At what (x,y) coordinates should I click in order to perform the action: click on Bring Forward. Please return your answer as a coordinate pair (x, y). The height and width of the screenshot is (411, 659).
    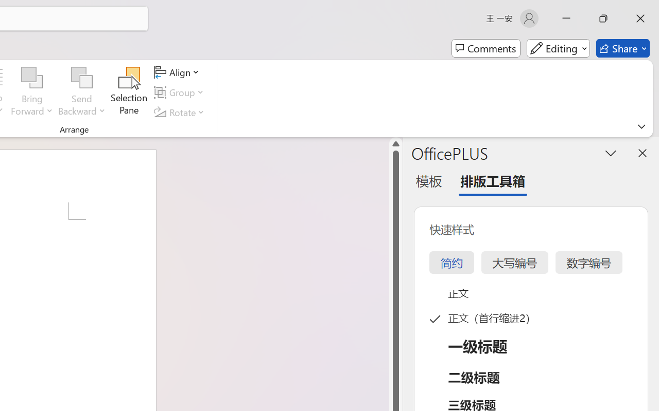
    Looking at the image, I should click on (32, 92).